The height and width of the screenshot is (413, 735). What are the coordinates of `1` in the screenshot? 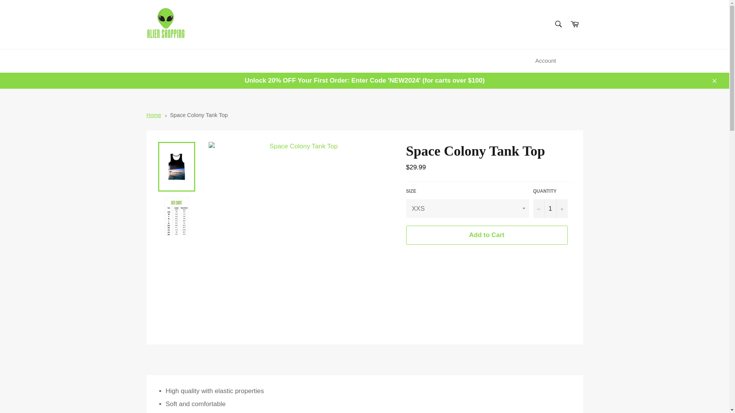 It's located at (550, 208).